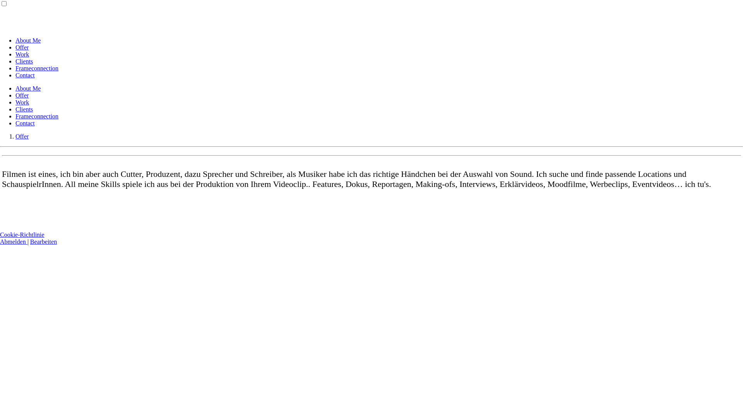  I want to click on Offer, so click(22, 95).